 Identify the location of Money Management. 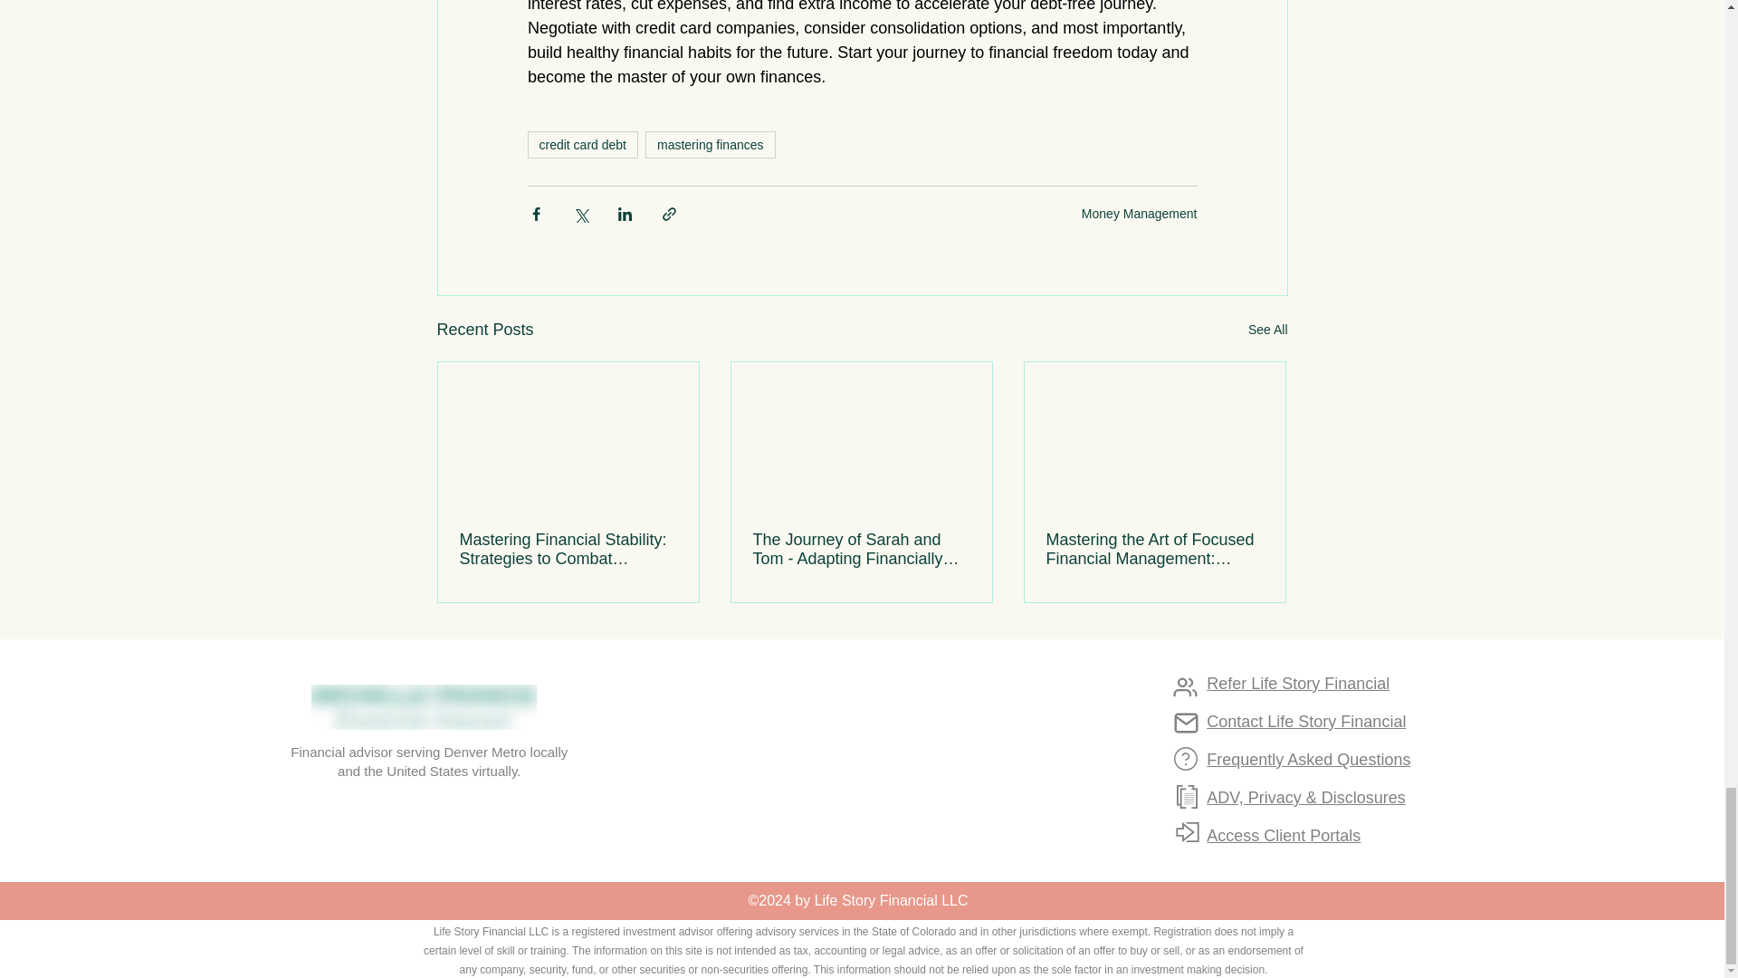
(1139, 212).